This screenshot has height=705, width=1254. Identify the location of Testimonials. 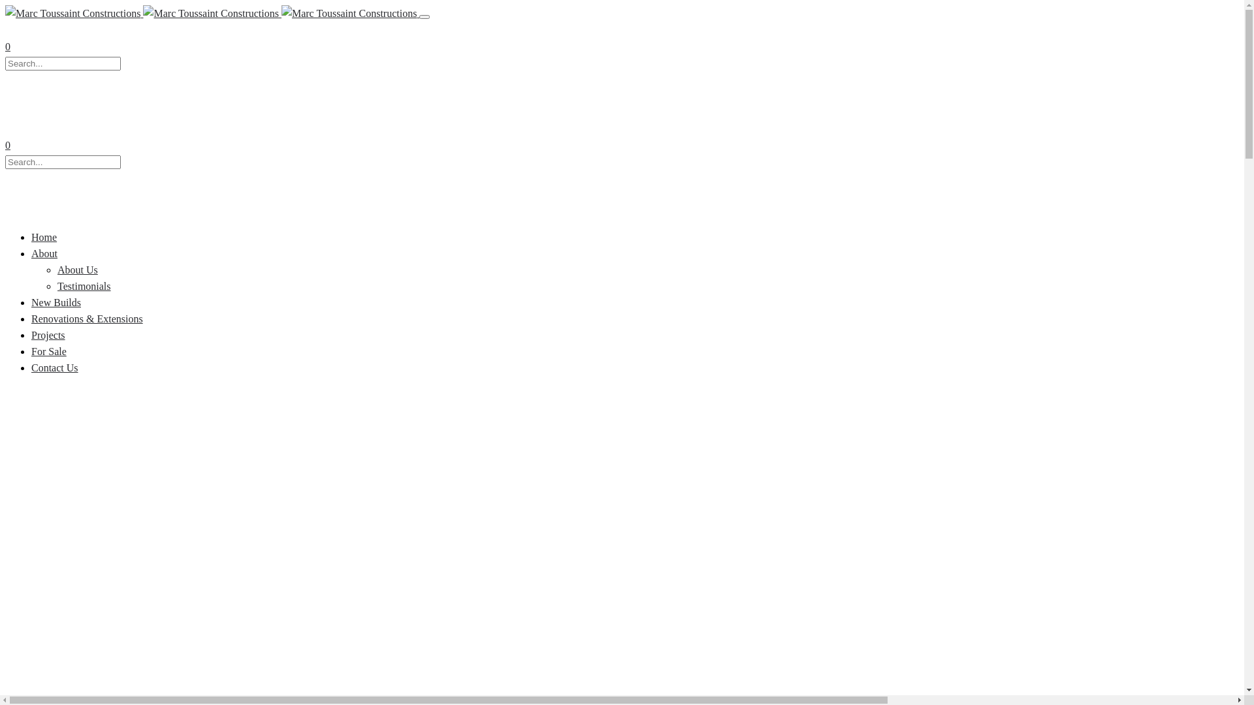
(84, 286).